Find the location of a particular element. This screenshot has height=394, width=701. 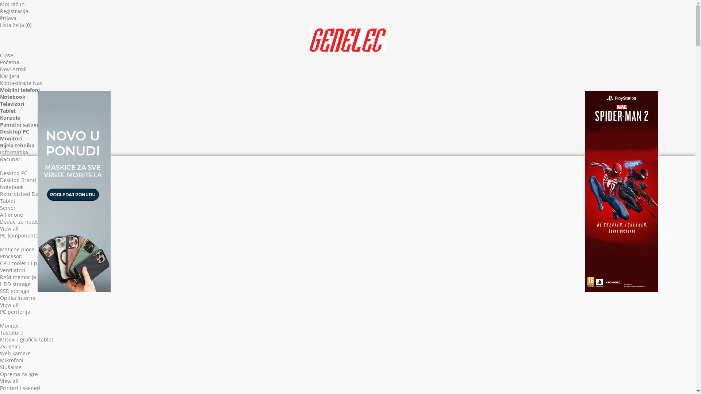

Printeri i skeneri is located at coordinates (20, 388).